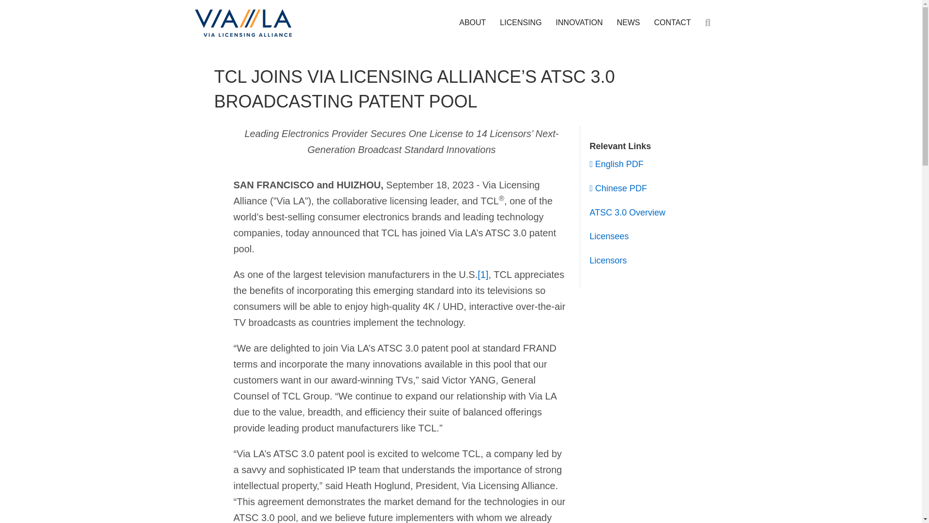 This screenshot has height=523, width=929. What do you see at coordinates (628, 23) in the screenshot?
I see `NEWS` at bounding box center [628, 23].